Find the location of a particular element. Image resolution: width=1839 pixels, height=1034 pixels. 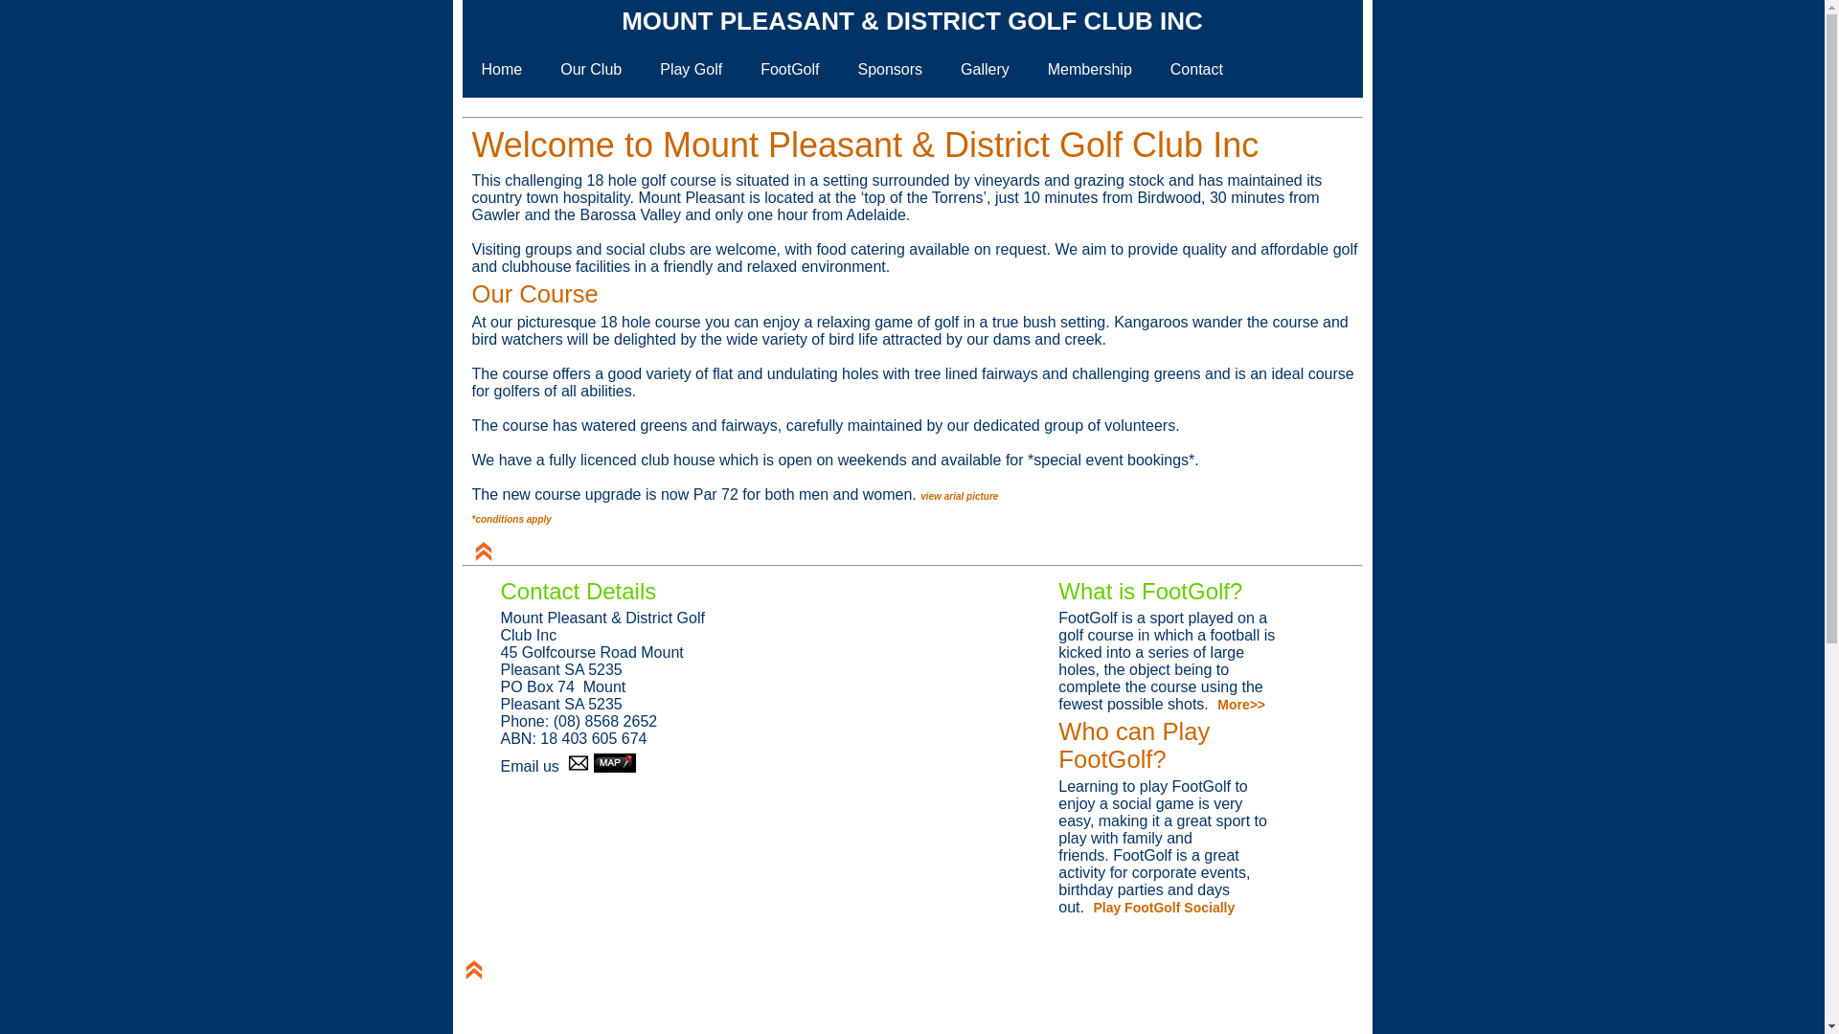

view arial picture is located at coordinates (960, 494).